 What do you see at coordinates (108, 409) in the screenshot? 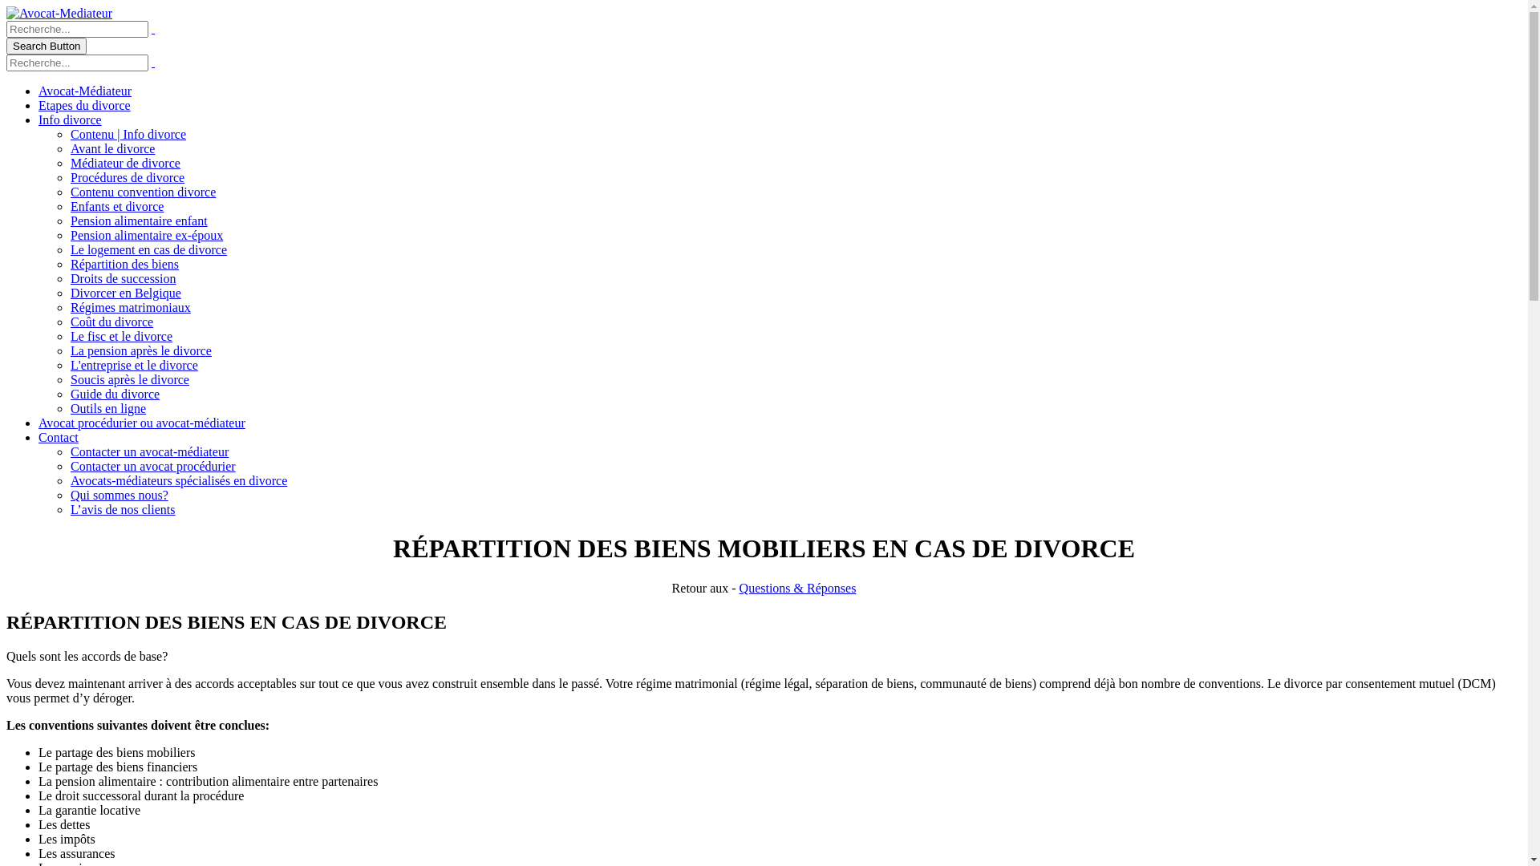
I see `Outils en ligne` at bounding box center [108, 409].